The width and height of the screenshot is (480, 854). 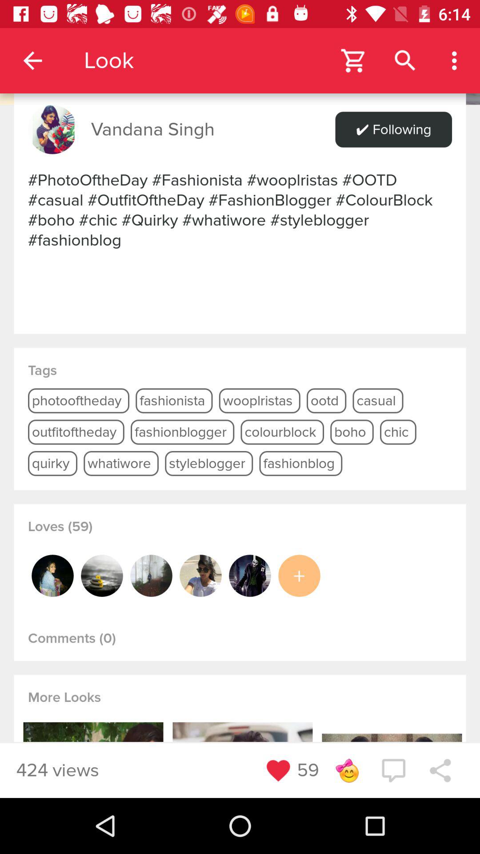 I want to click on tap the item above tags item, so click(x=240, y=210).